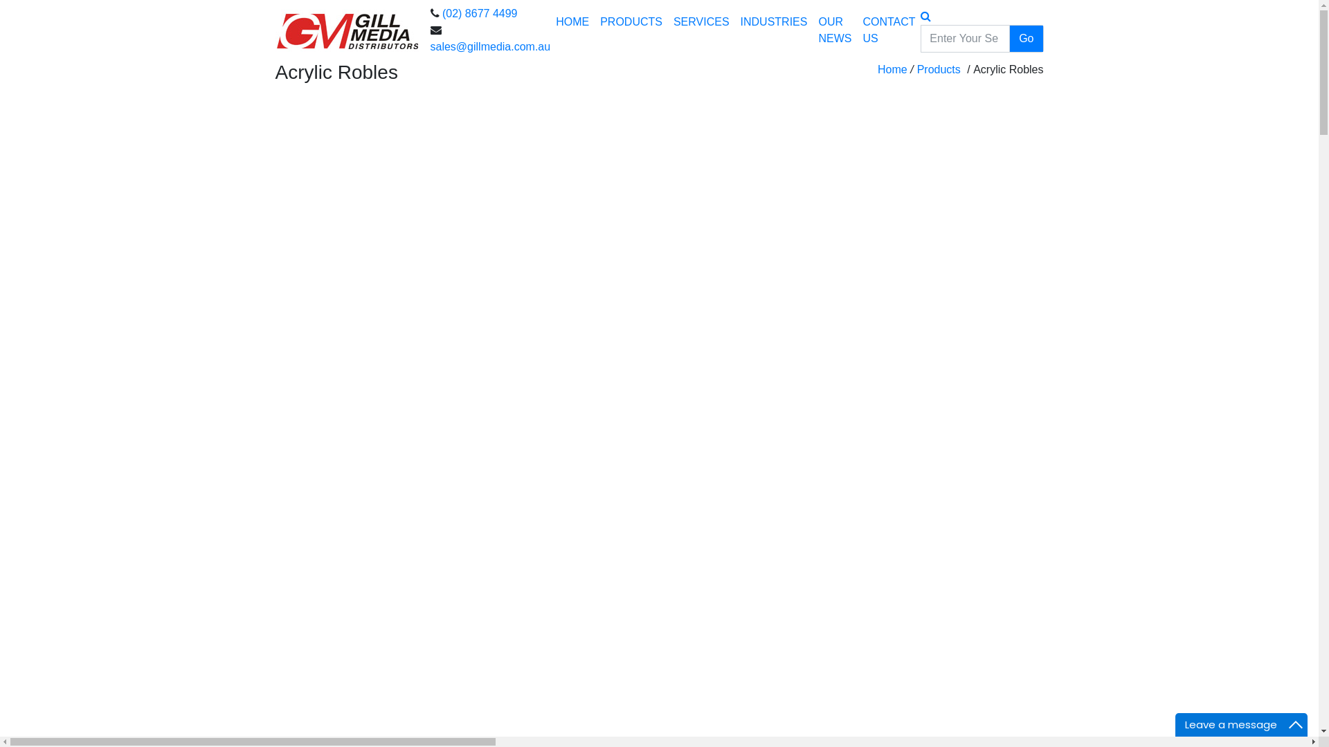  Describe the element at coordinates (835, 30) in the screenshot. I see `OUR NEWS` at that location.